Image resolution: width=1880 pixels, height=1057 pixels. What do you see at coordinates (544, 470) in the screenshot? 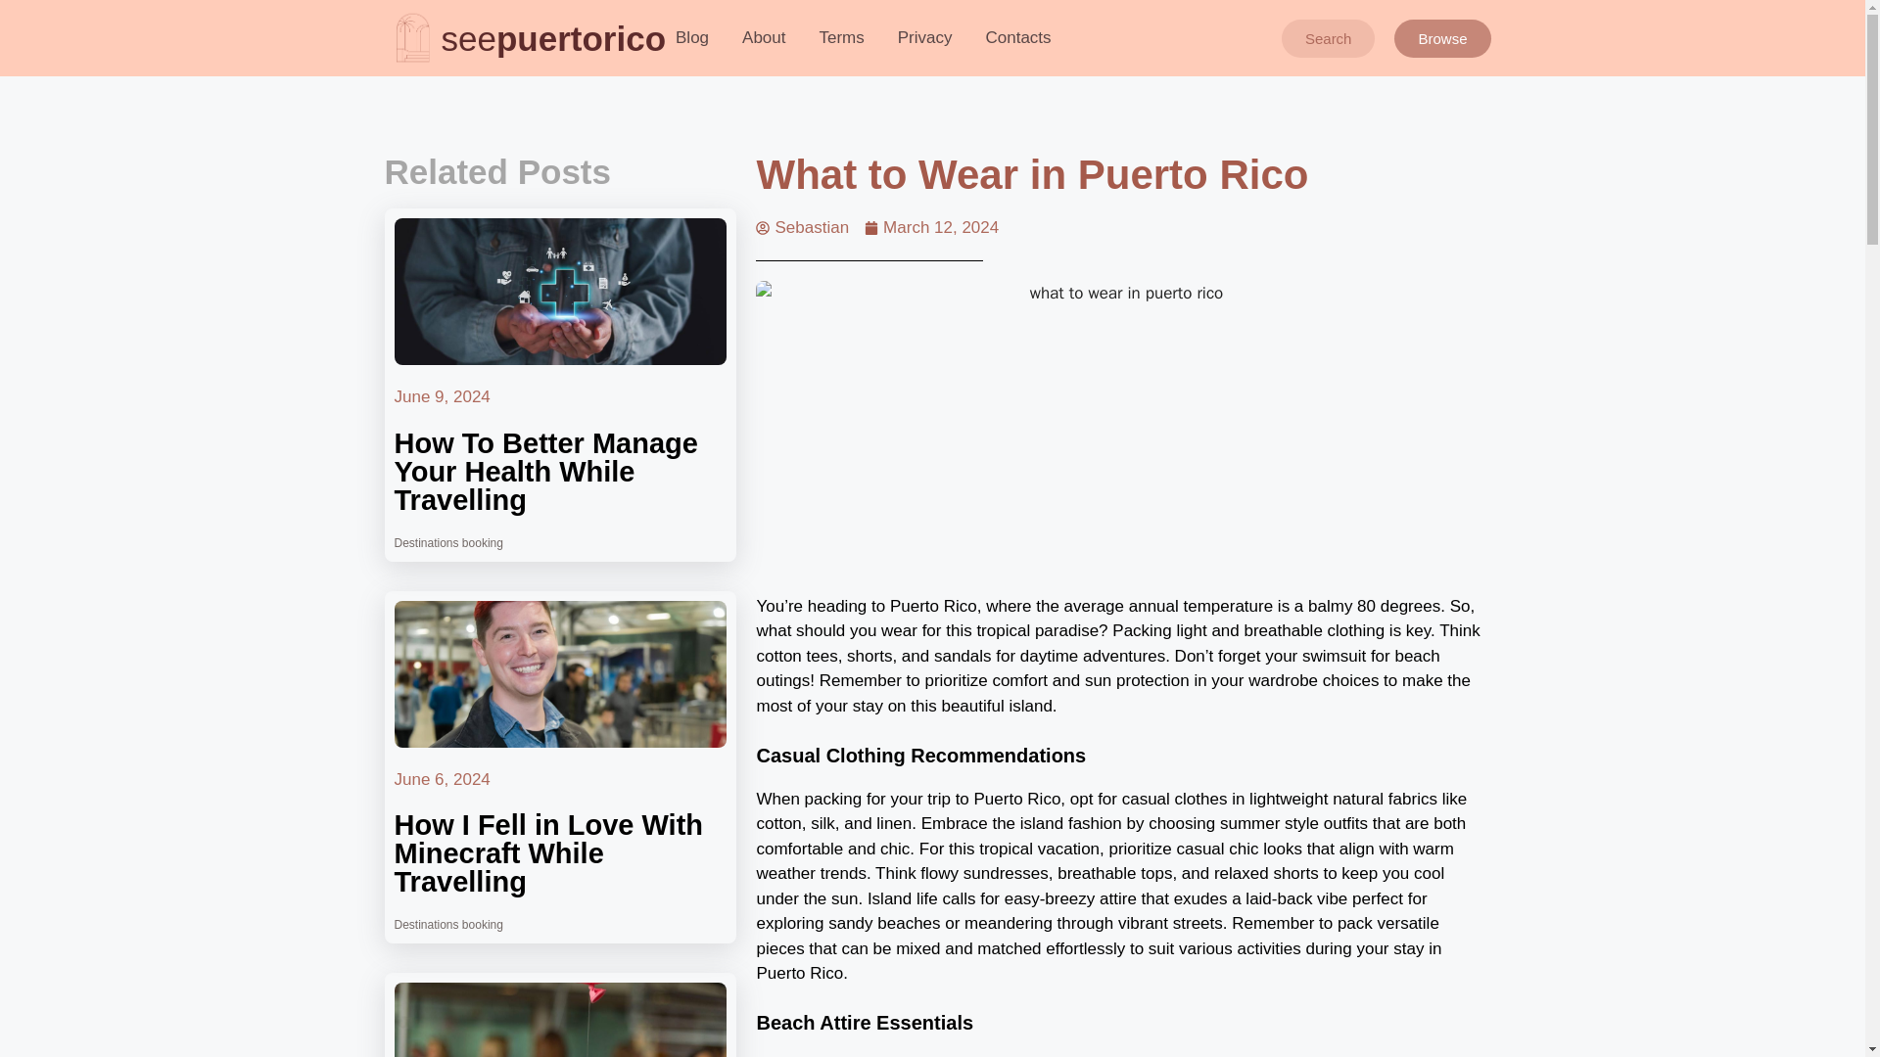
I see `How To Better Manage Your Health While Travelling` at bounding box center [544, 470].